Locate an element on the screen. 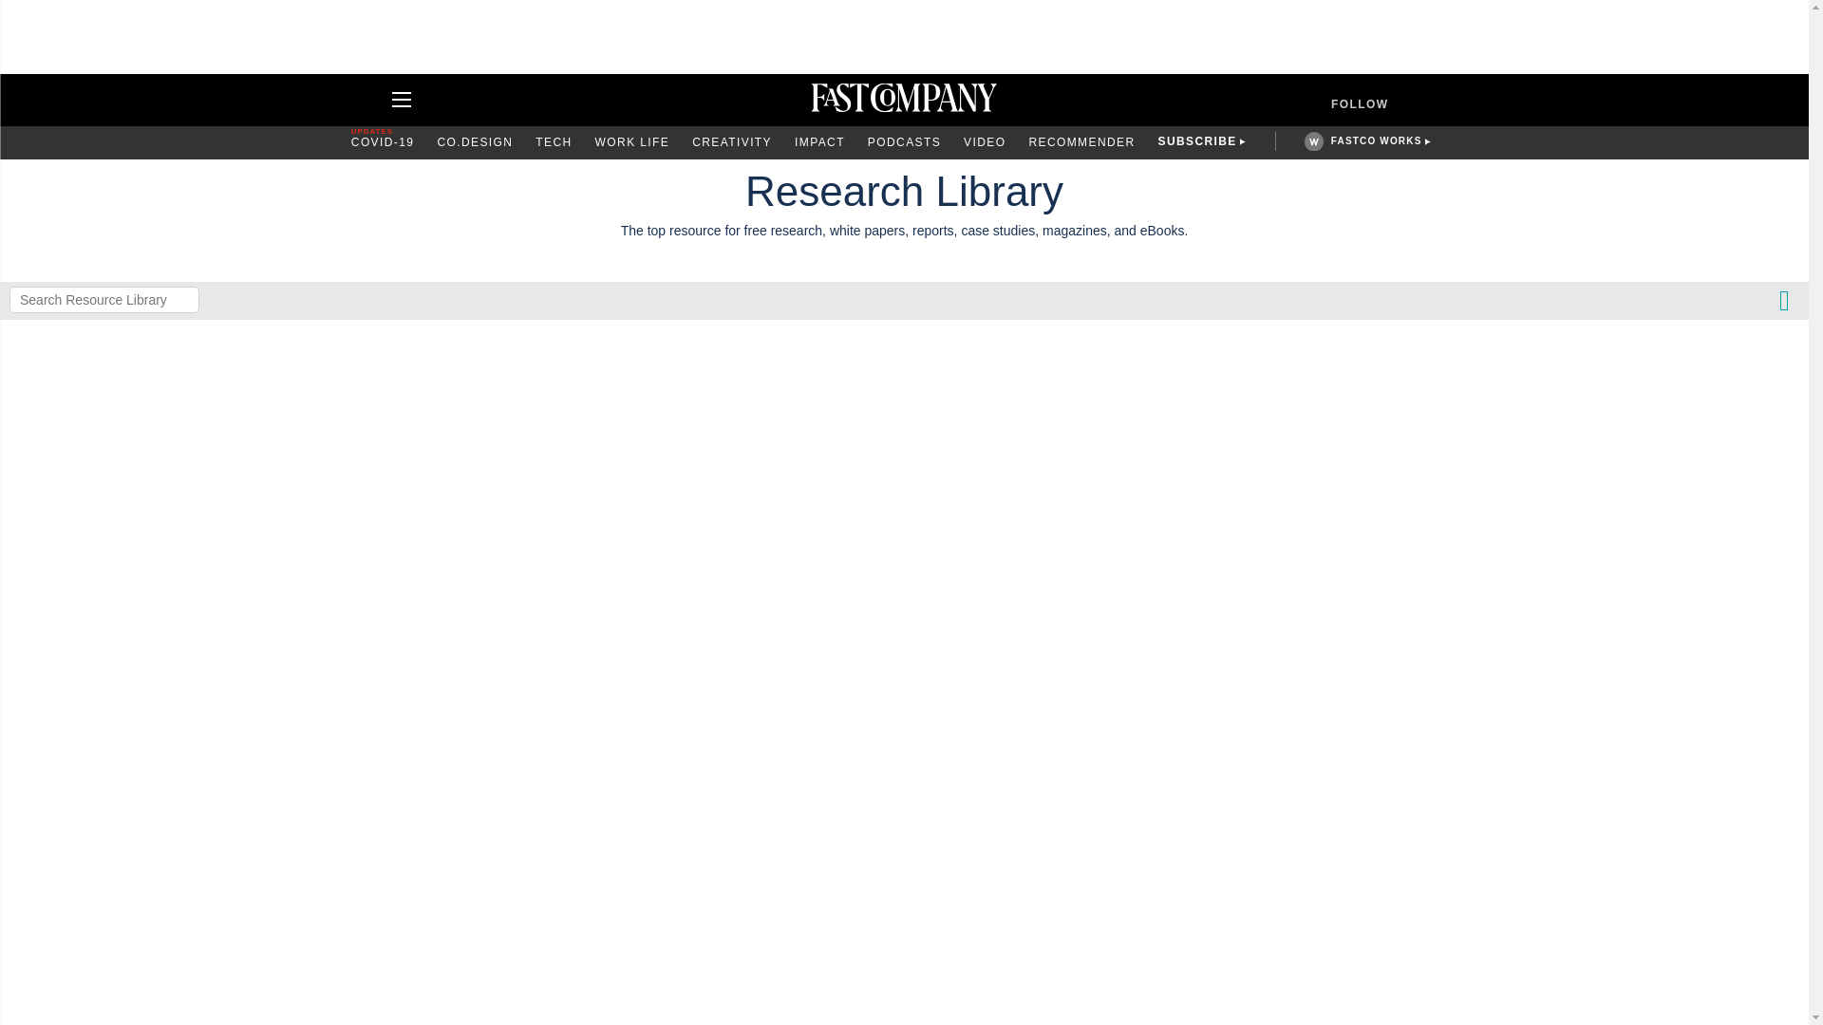 This screenshot has height=1025, width=1823. Video is located at coordinates (985, 142).